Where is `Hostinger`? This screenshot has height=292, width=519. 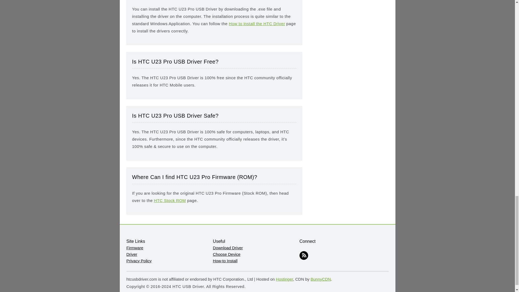 Hostinger is located at coordinates (284, 279).